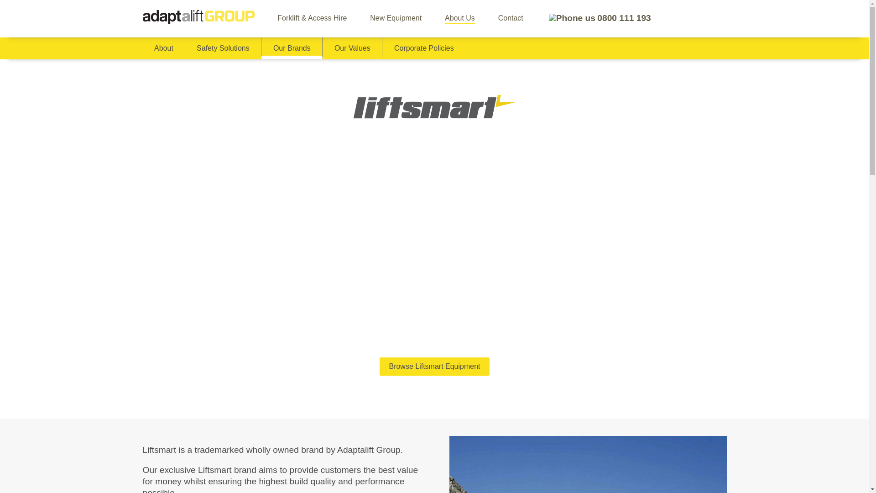 Image resolution: width=876 pixels, height=493 pixels. Describe the element at coordinates (423, 48) in the screenshot. I see `Corporate Policies` at that location.